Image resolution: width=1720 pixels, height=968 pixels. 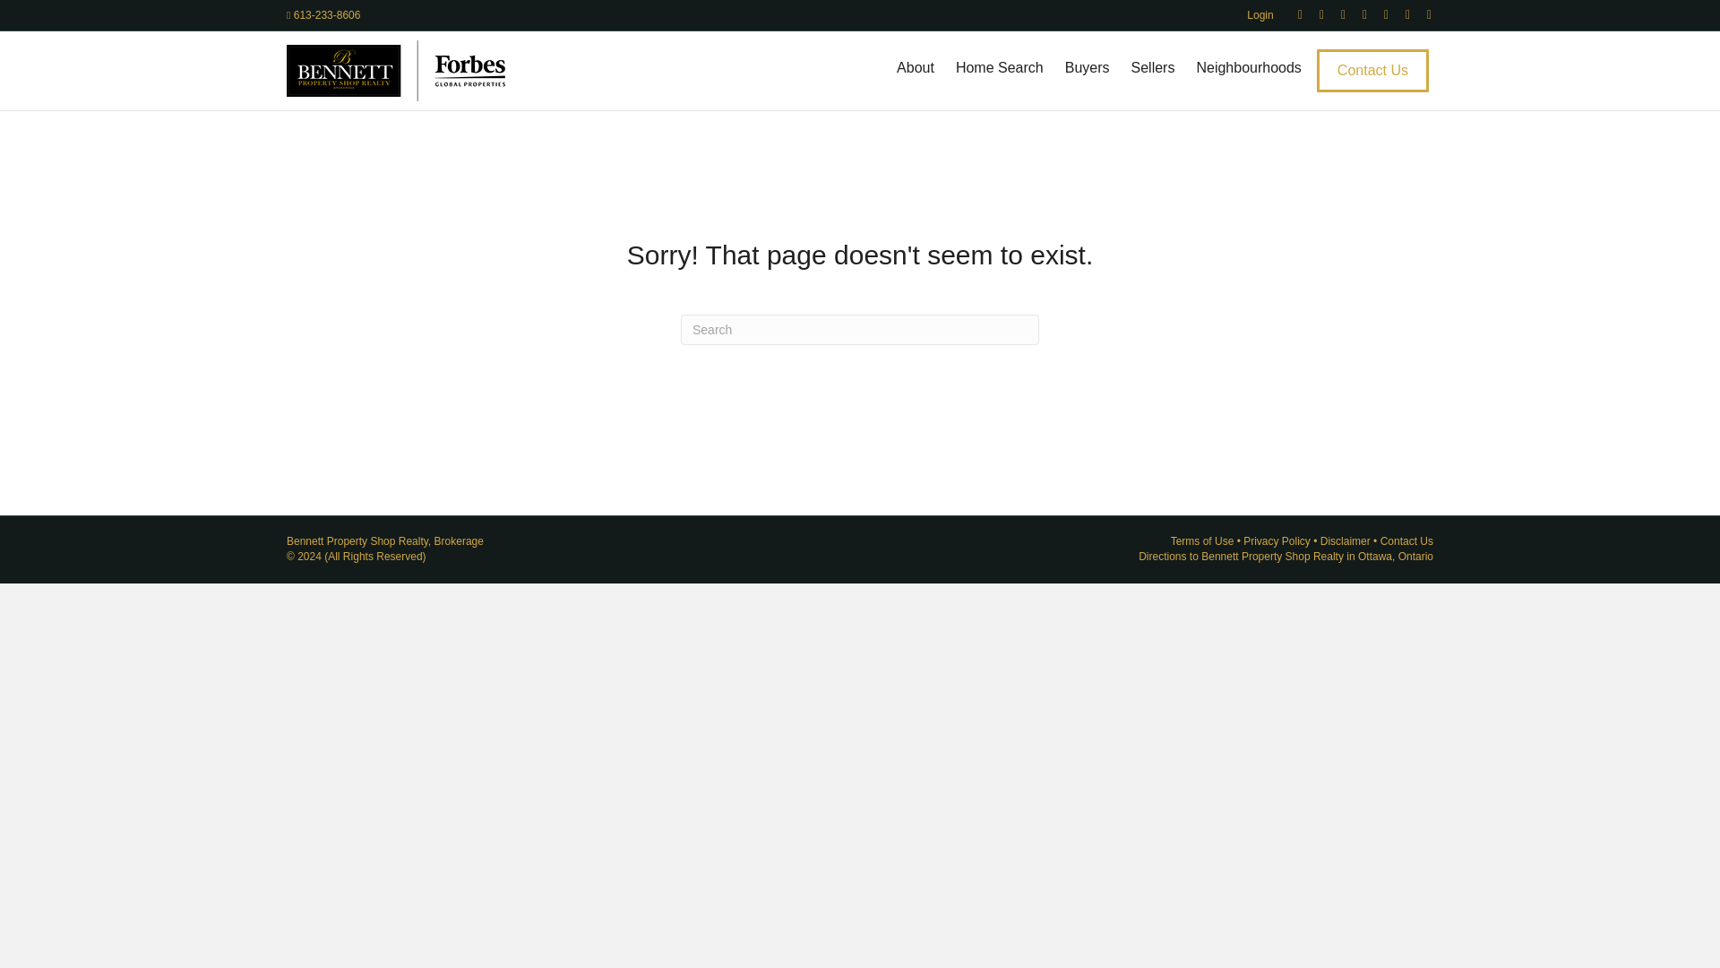 I want to click on Linkedin, so click(x=1335, y=13).